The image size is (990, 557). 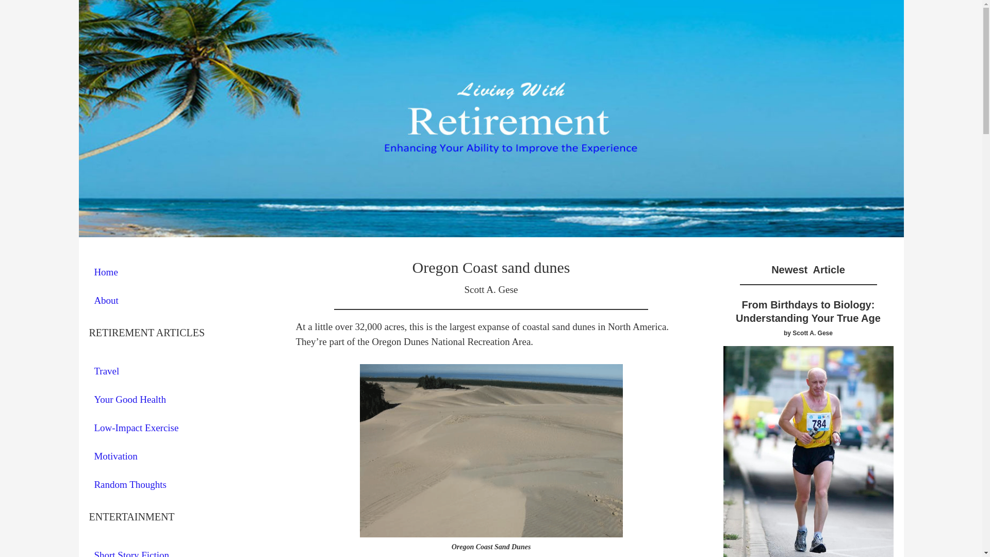 What do you see at coordinates (173, 399) in the screenshot?
I see `Your Good Health` at bounding box center [173, 399].